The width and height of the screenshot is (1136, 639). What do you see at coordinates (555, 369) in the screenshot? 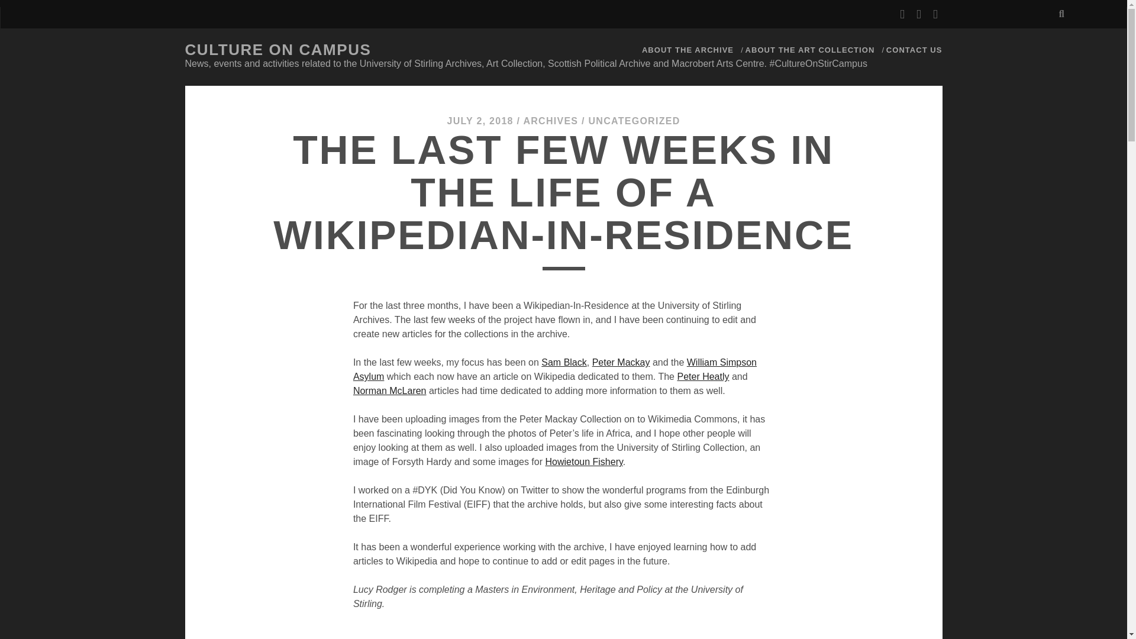
I see `William Simpson Asylum` at bounding box center [555, 369].